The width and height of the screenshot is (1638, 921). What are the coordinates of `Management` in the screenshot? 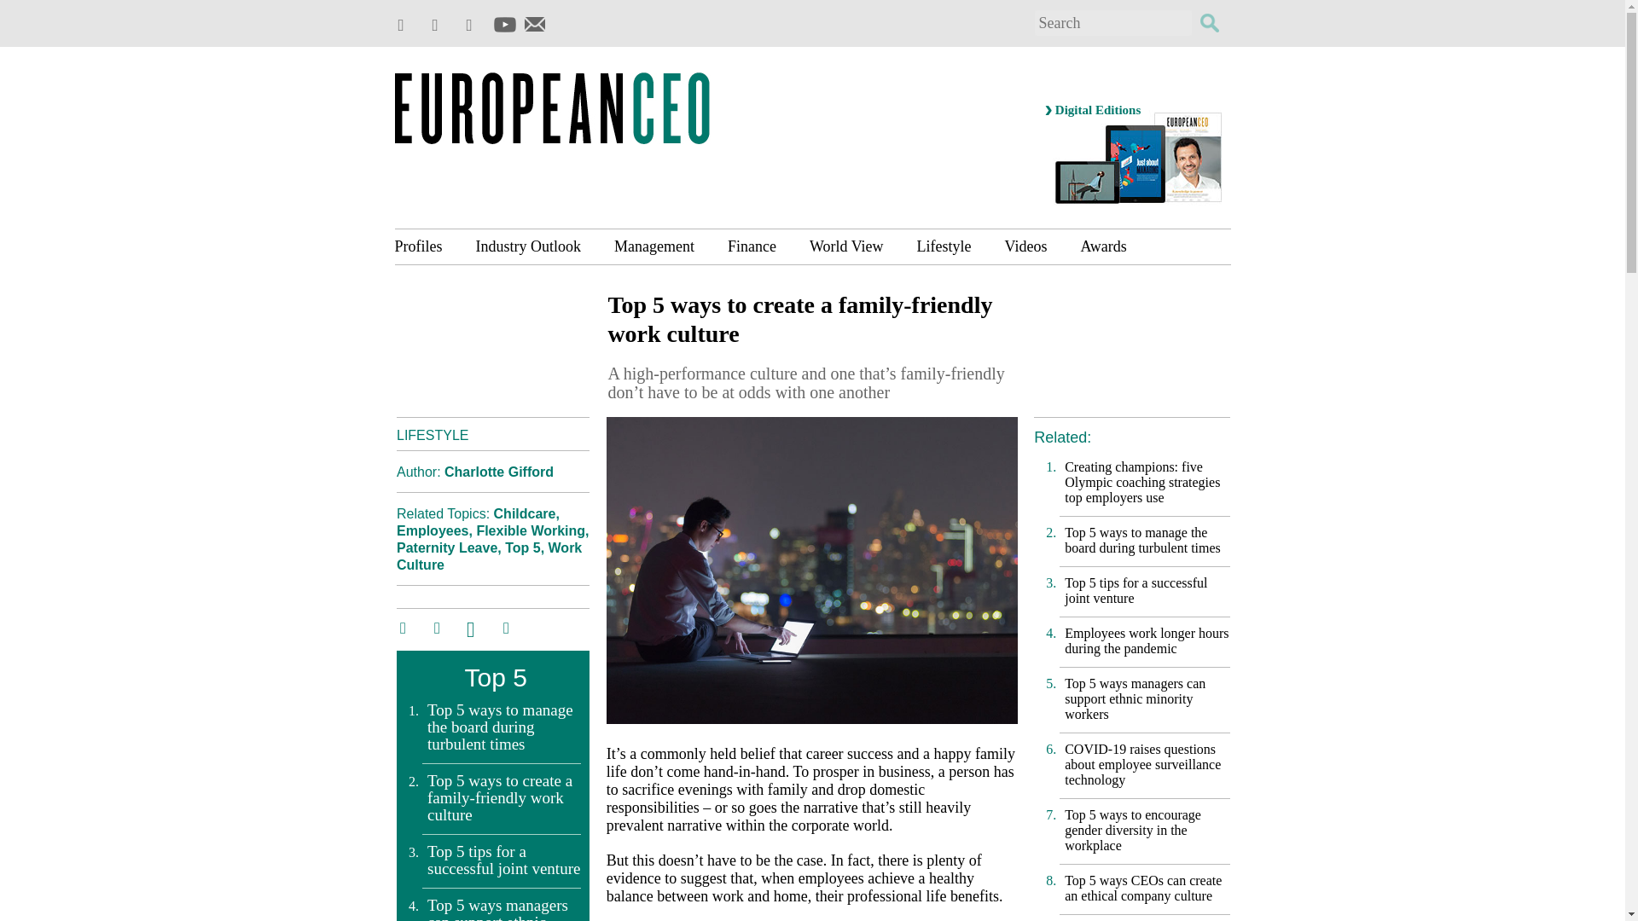 It's located at (653, 246).